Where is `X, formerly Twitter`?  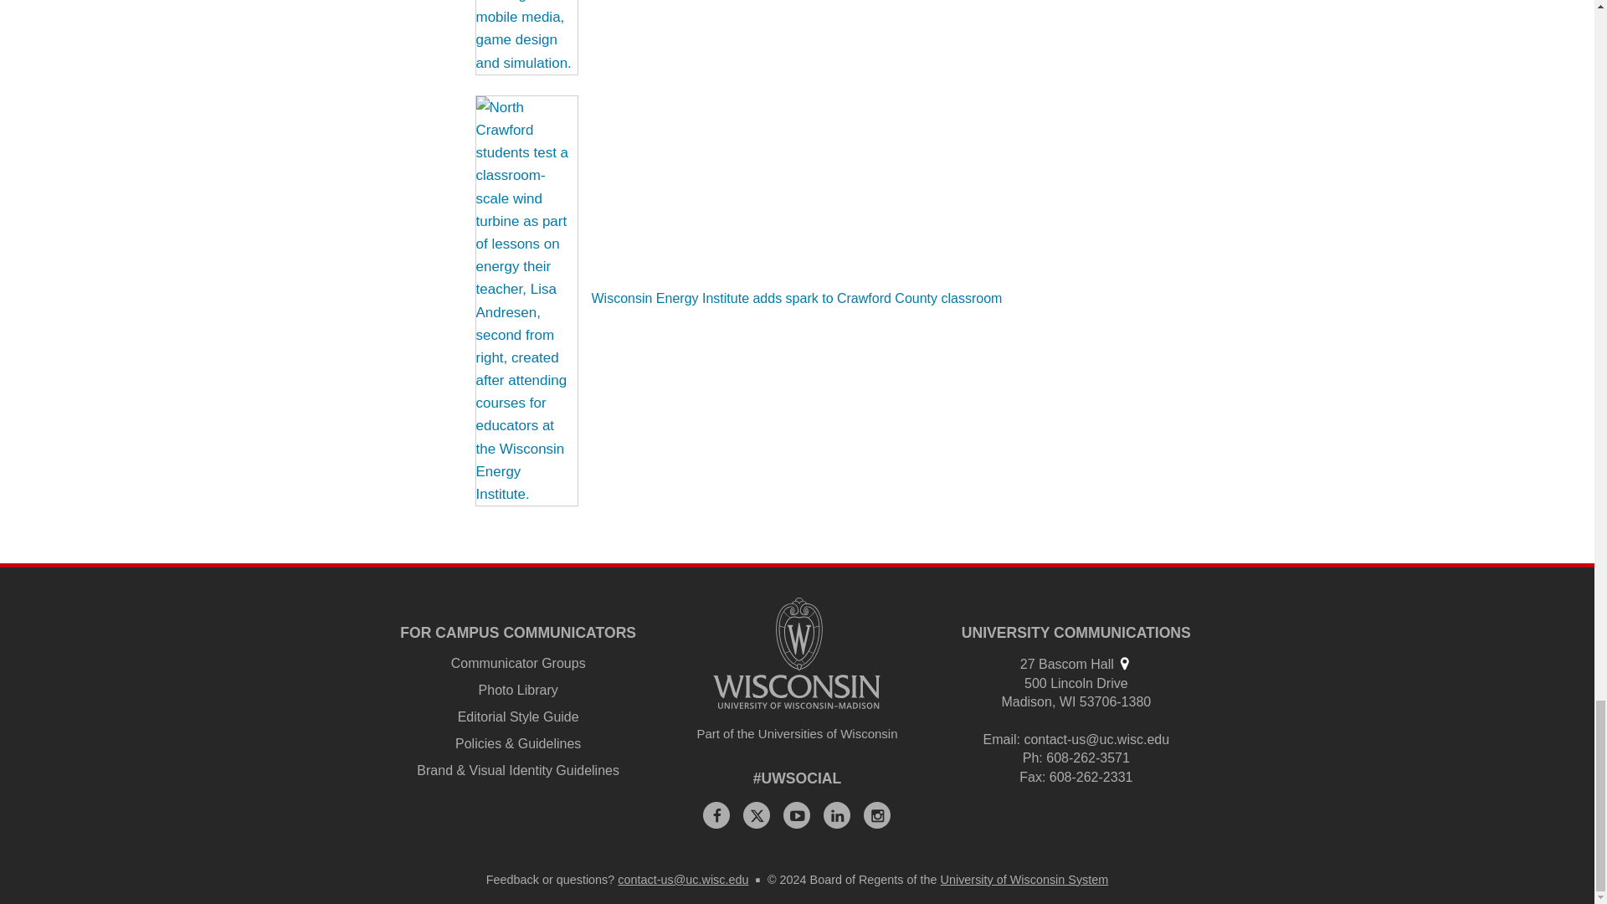
X, formerly Twitter is located at coordinates (756, 815).